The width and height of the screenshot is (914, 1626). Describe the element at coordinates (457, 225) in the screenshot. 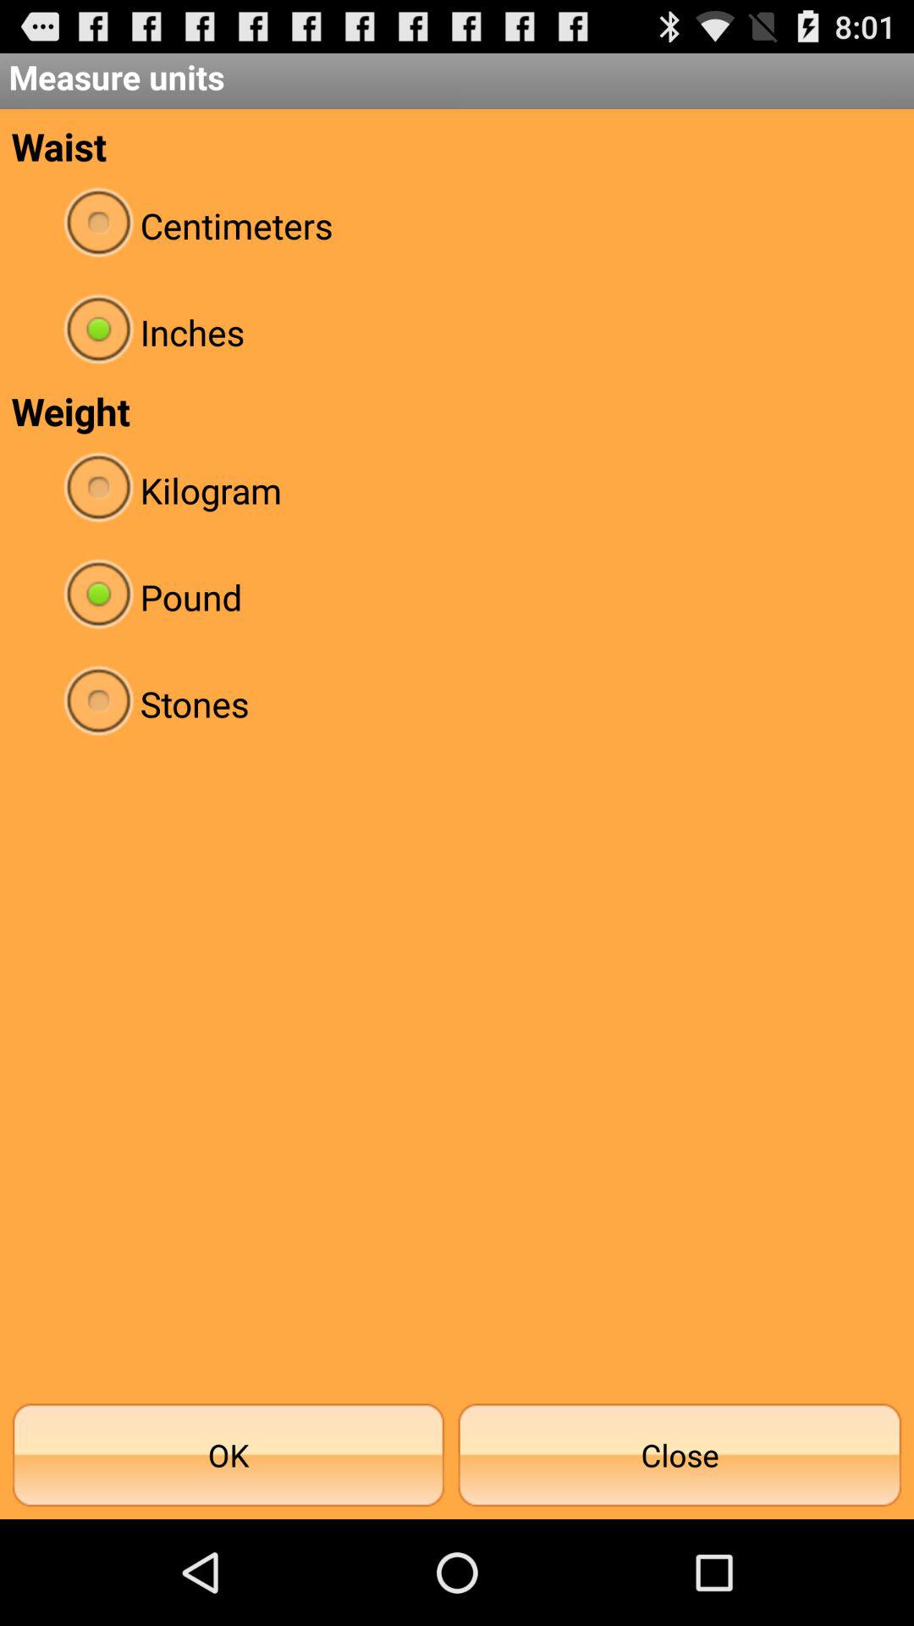

I see `scroll until centimeters icon` at that location.